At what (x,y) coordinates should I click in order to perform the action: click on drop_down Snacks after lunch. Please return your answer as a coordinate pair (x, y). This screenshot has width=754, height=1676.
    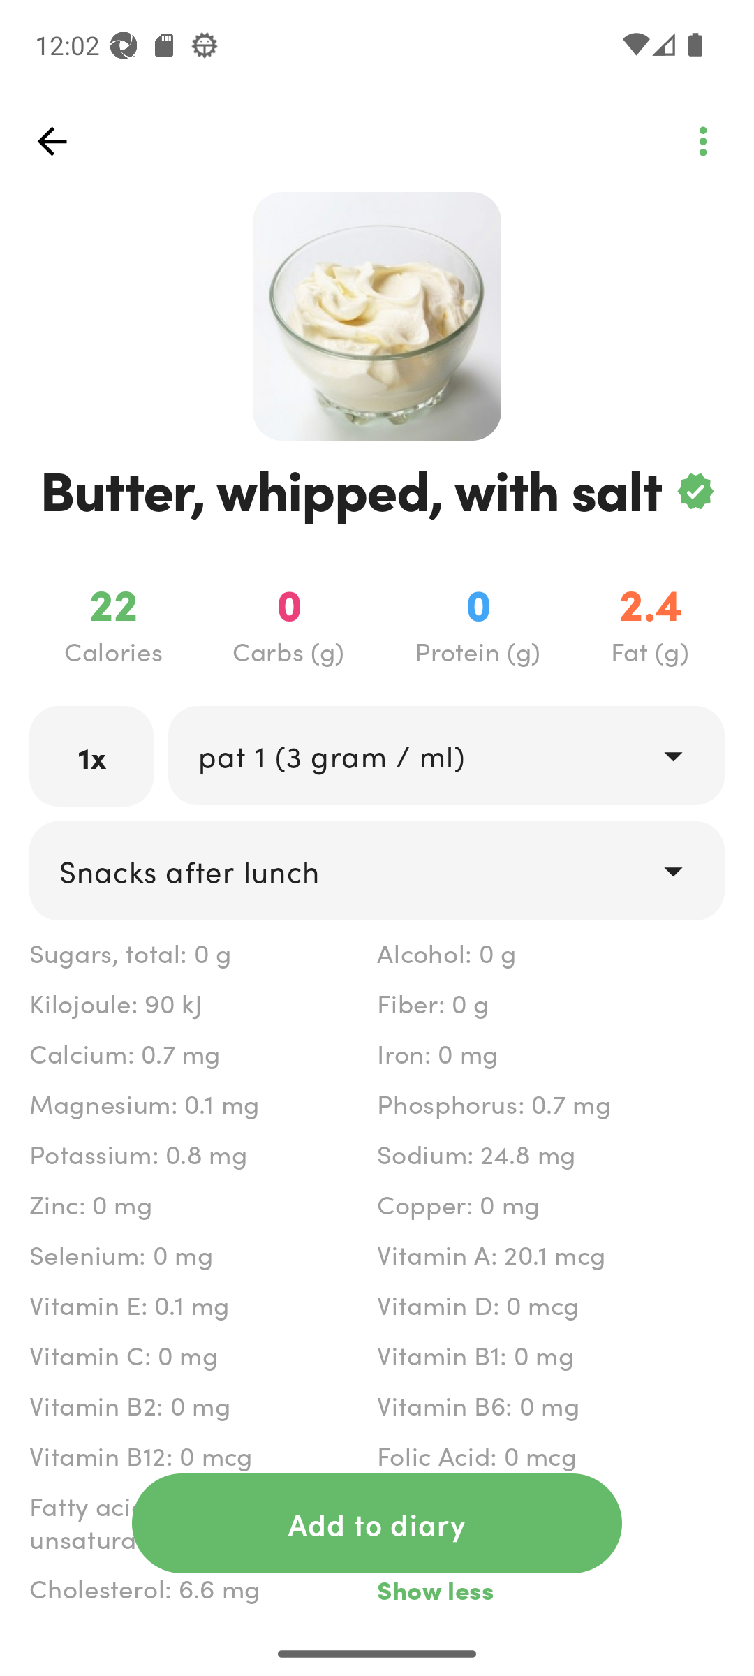
    Looking at the image, I should click on (377, 870).